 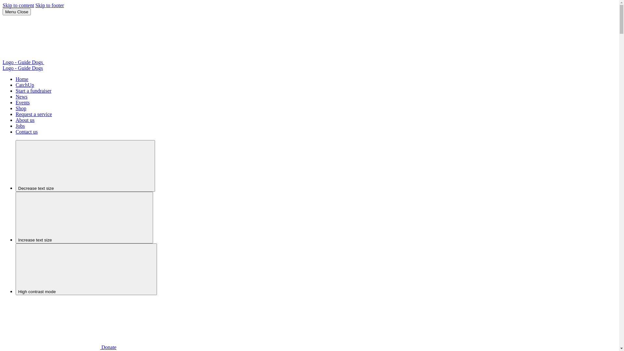 What do you see at coordinates (34, 114) in the screenshot?
I see `Request a service` at bounding box center [34, 114].